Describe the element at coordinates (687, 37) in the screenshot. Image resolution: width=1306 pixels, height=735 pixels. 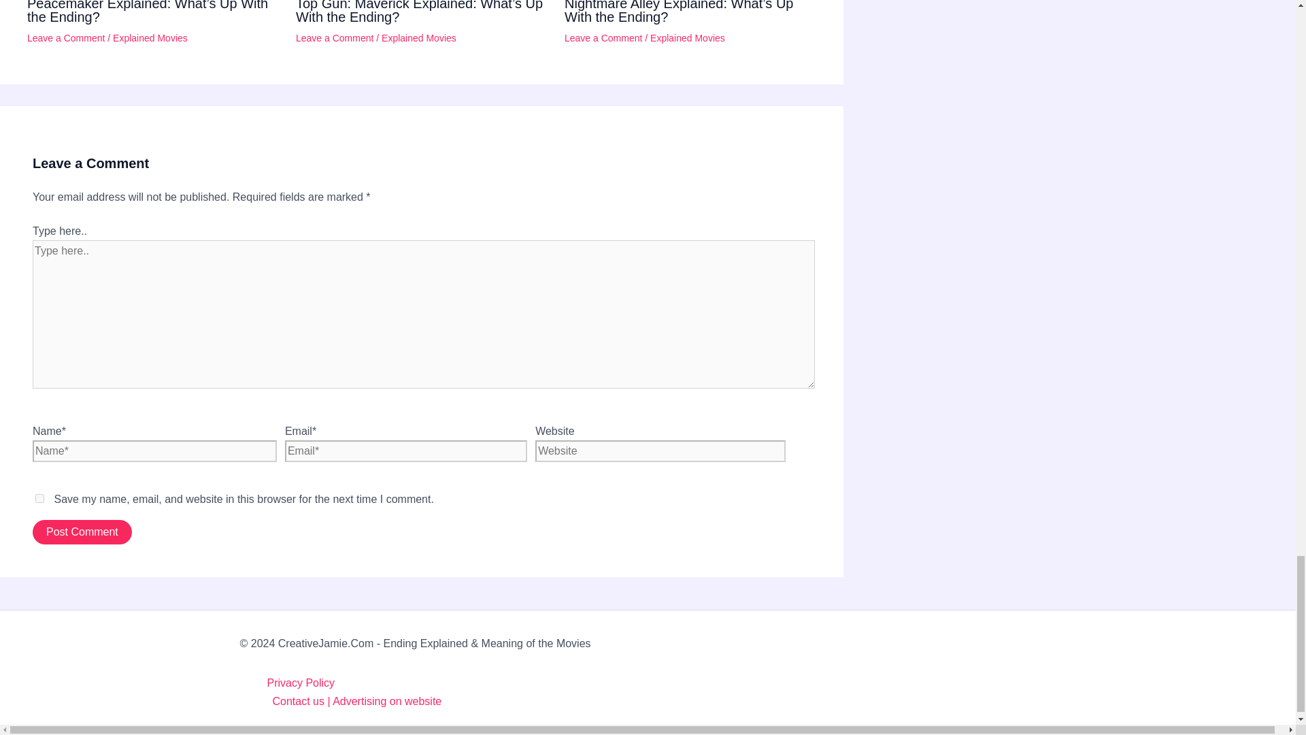
I see `Explained Movies` at that location.